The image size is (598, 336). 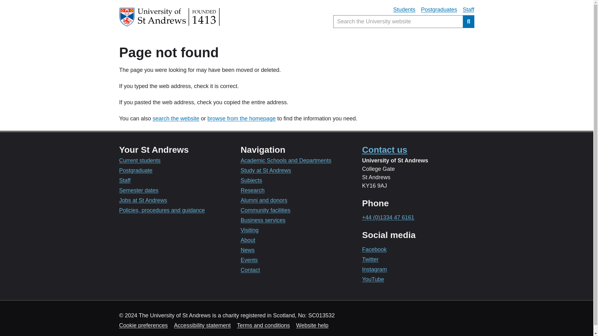 I want to click on Cookie preferences, so click(x=143, y=325).